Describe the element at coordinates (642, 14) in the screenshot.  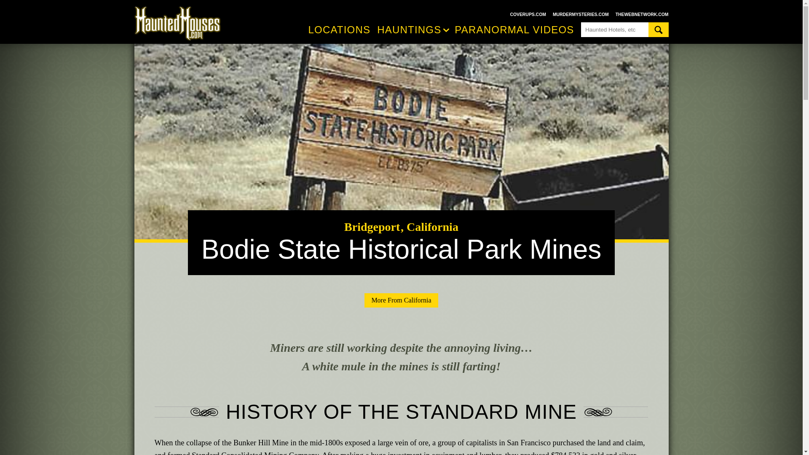
I see `THEWEBNETWORK.COM` at that location.